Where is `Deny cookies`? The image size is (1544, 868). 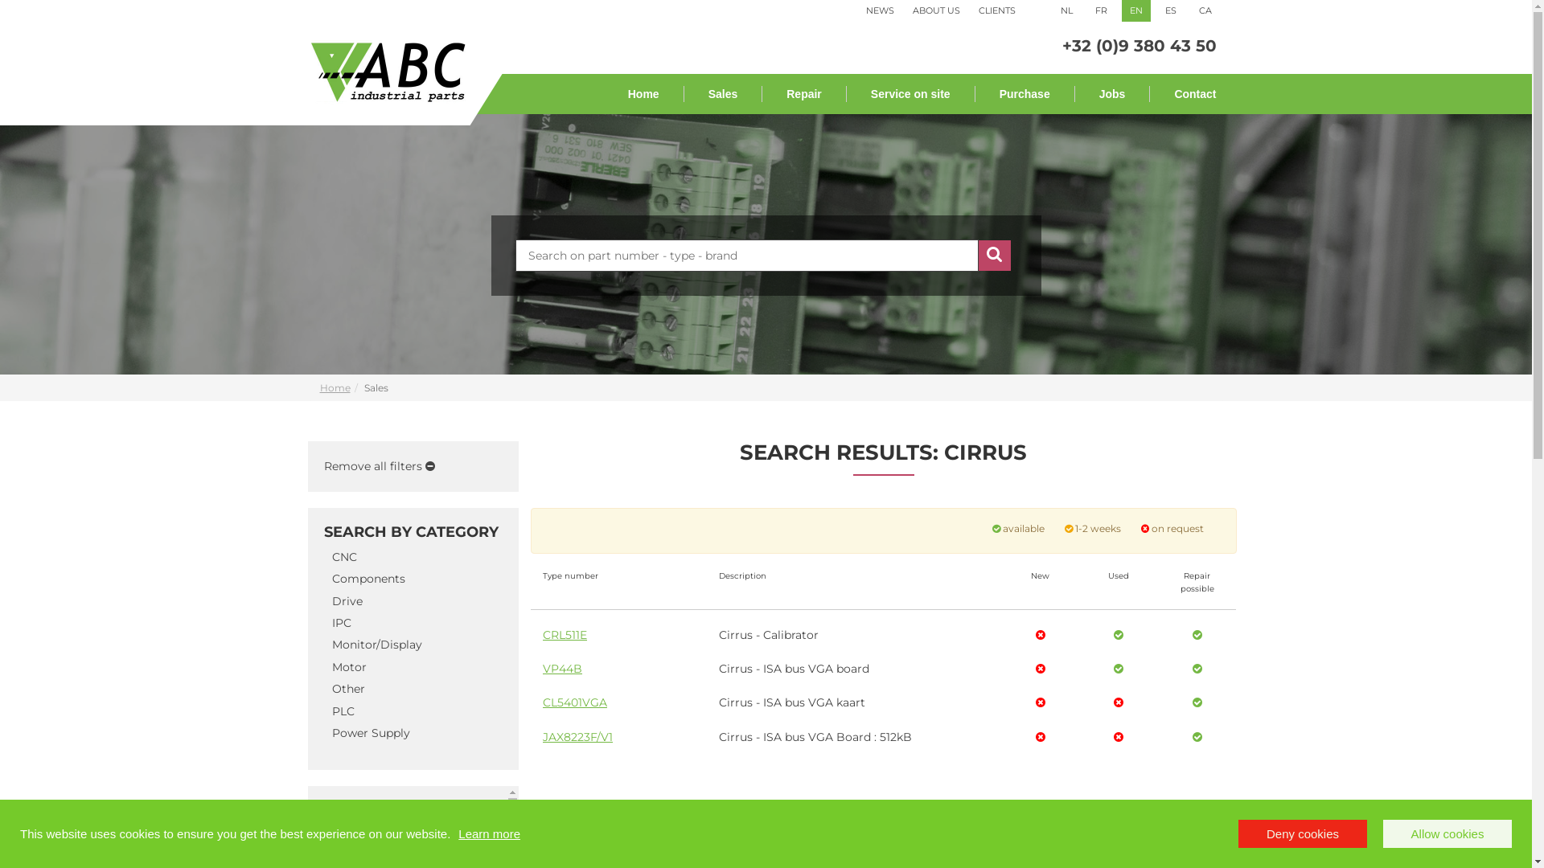 Deny cookies is located at coordinates (1303, 834).